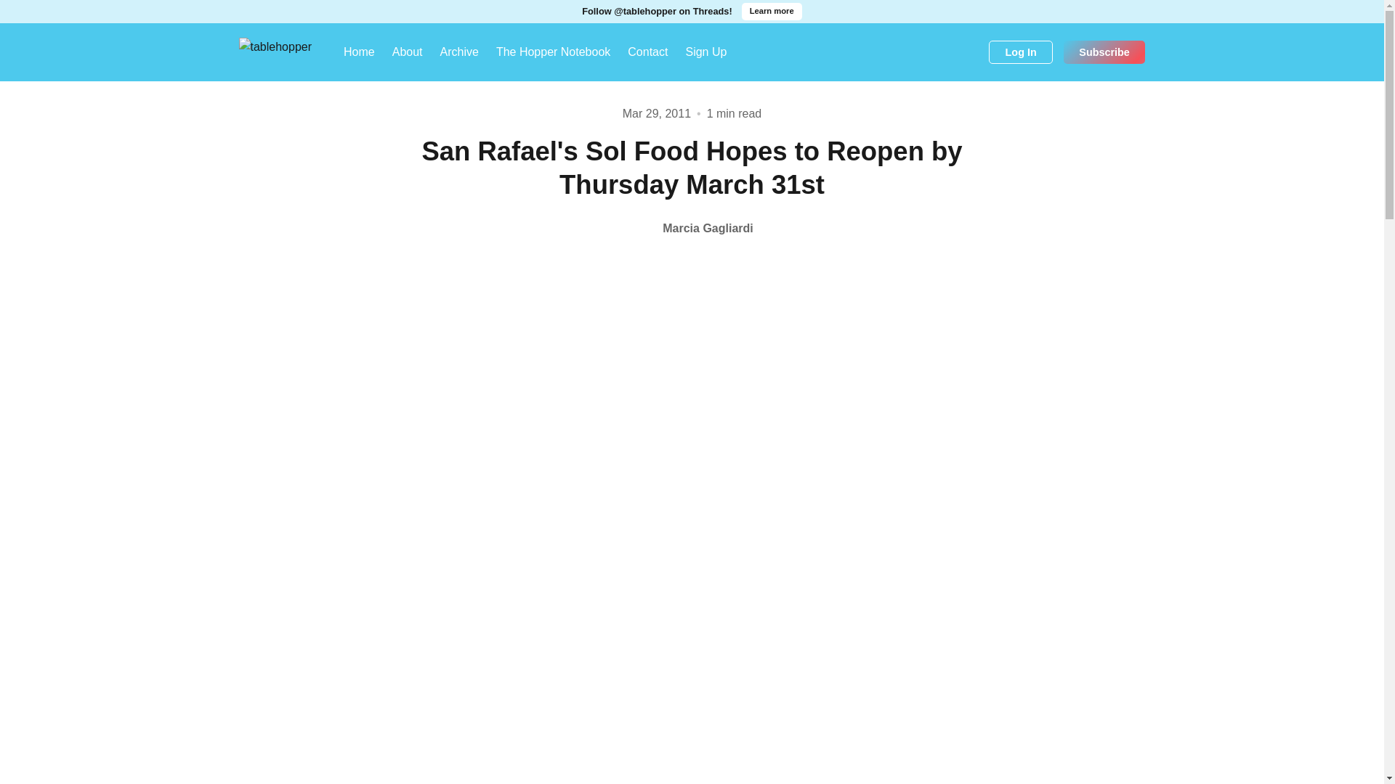 This screenshot has width=1395, height=784. What do you see at coordinates (459, 52) in the screenshot?
I see `Archive` at bounding box center [459, 52].